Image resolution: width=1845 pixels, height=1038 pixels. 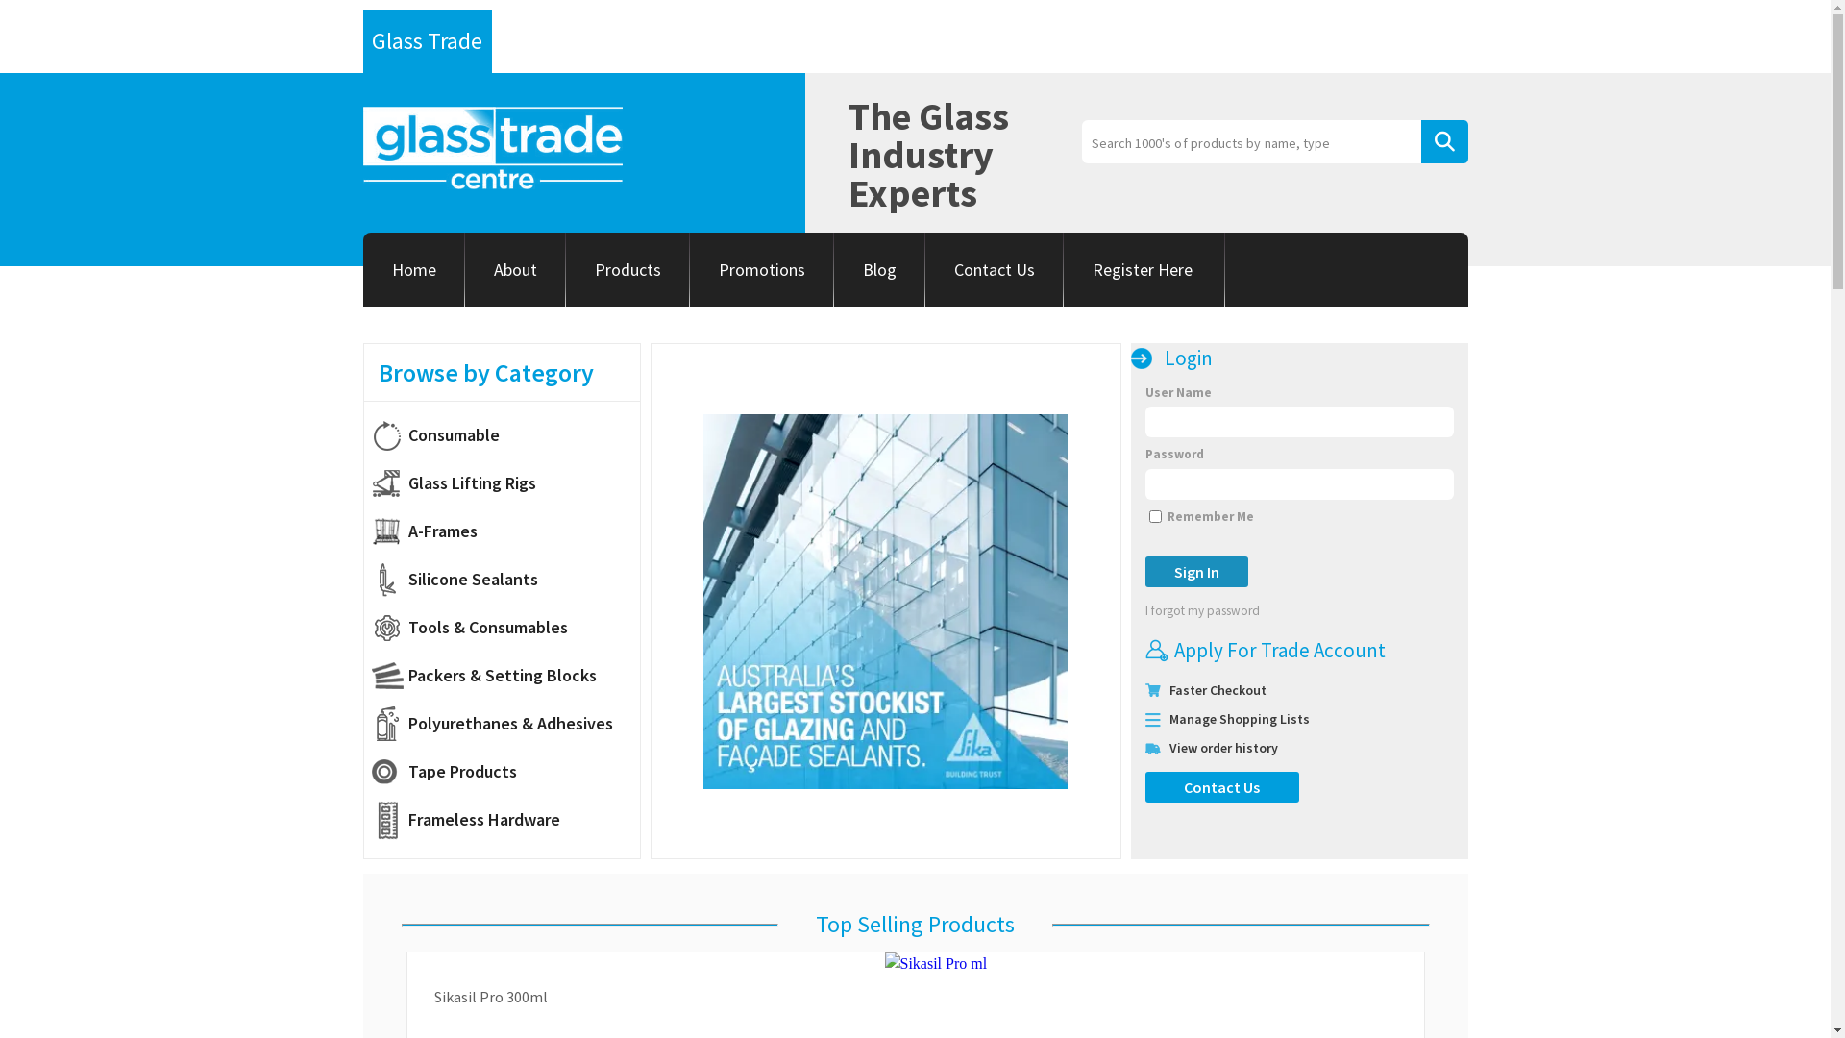 What do you see at coordinates (505, 435) in the screenshot?
I see `Consumable` at bounding box center [505, 435].